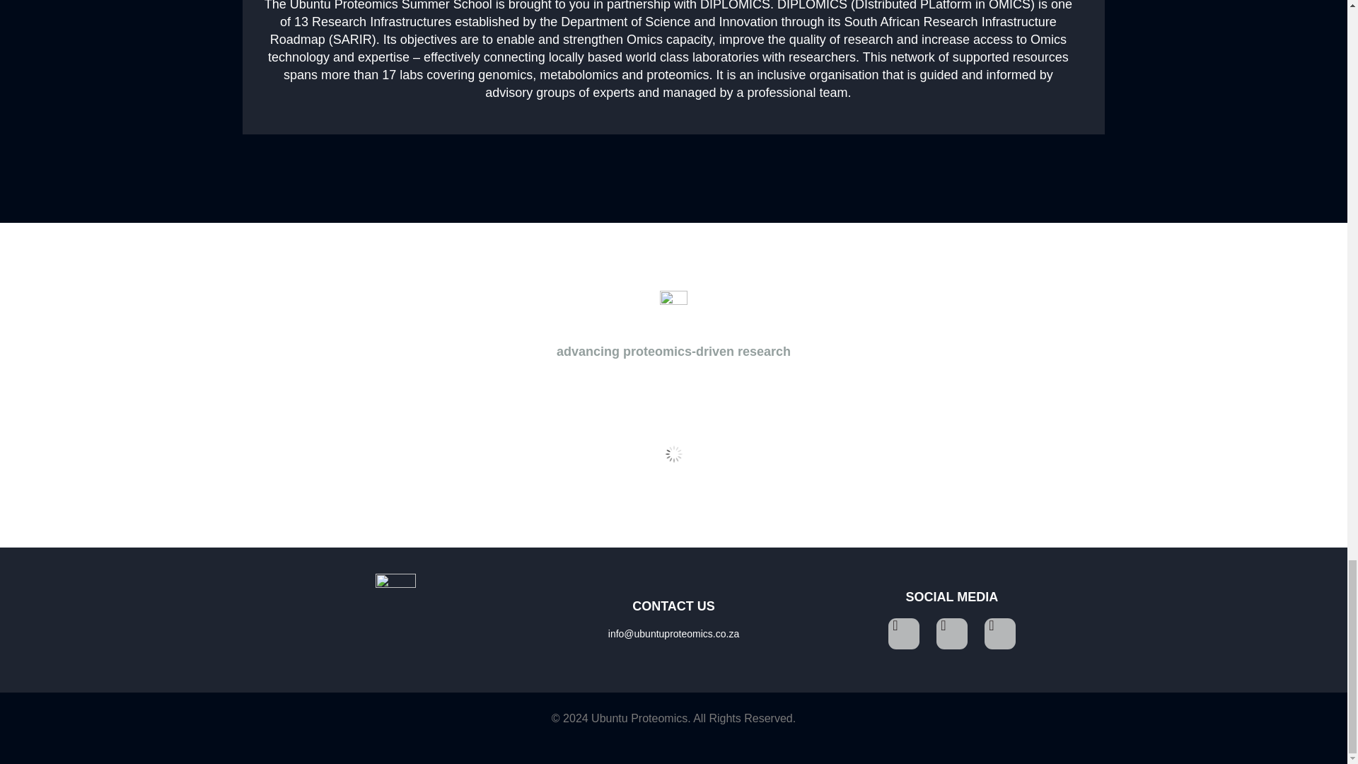  Describe the element at coordinates (903, 634) in the screenshot. I see `Twitter` at that location.